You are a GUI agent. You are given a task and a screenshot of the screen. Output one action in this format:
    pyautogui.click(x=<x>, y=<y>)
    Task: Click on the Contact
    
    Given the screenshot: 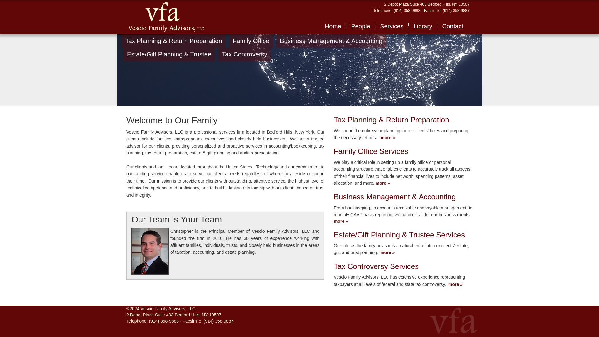 What is the action you would take?
    pyautogui.click(x=452, y=26)
    